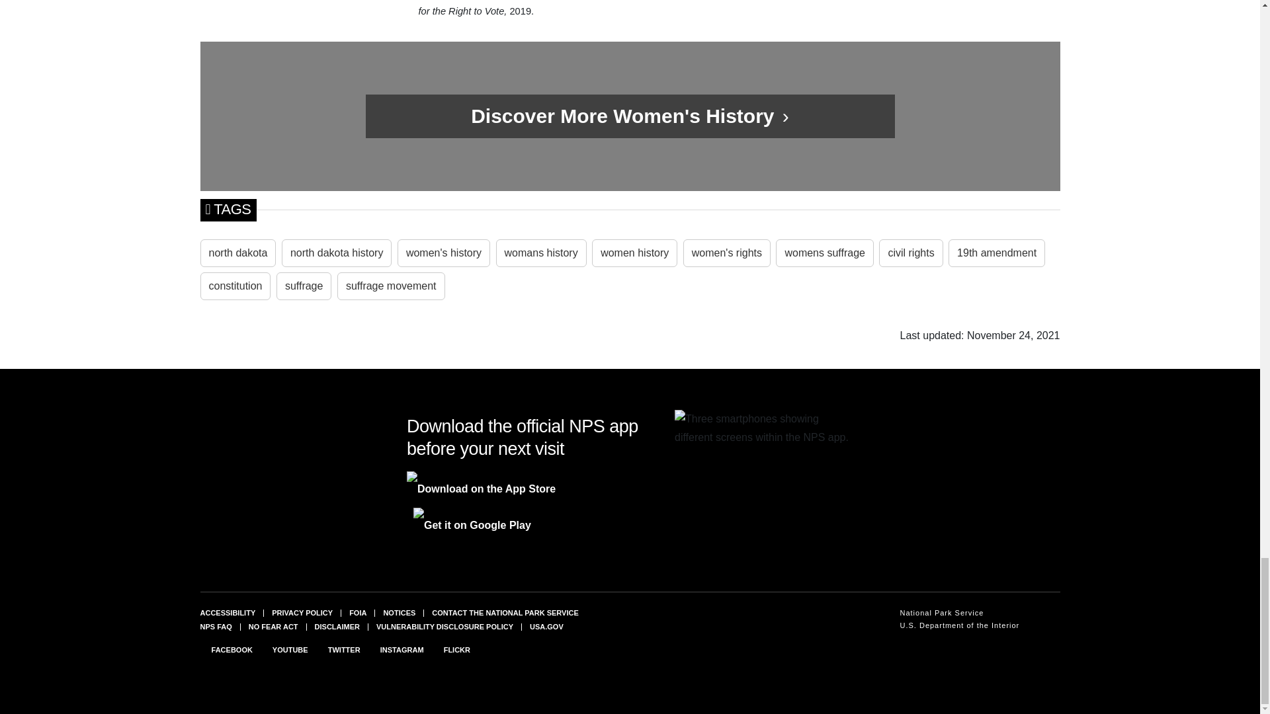 The height and width of the screenshot is (714, 1270). Describe the element at coordinates (997, 253) in the screenshot. I see `19th amendment` at that location.